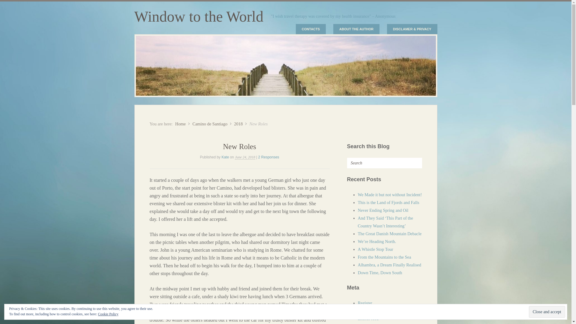 This screenshot has height=324, width=576. What do you see at coordinates (356, 29) in the screenshot?
I see `ABOUT THE AUTHOR` at bounding box center [356, 29].